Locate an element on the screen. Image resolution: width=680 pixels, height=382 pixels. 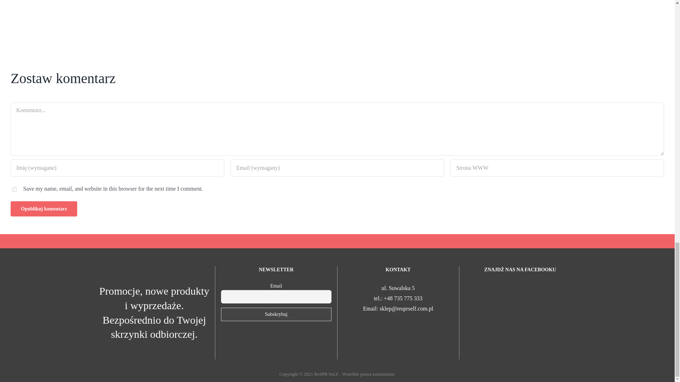
yes is located at coordinates (14, 190).